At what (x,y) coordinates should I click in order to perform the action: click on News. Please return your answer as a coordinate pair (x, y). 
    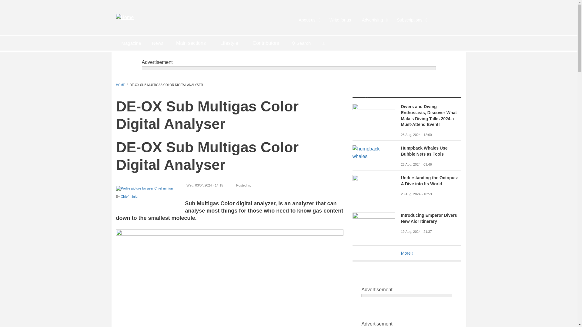
    Looking at the image, I should click on (158, 43).